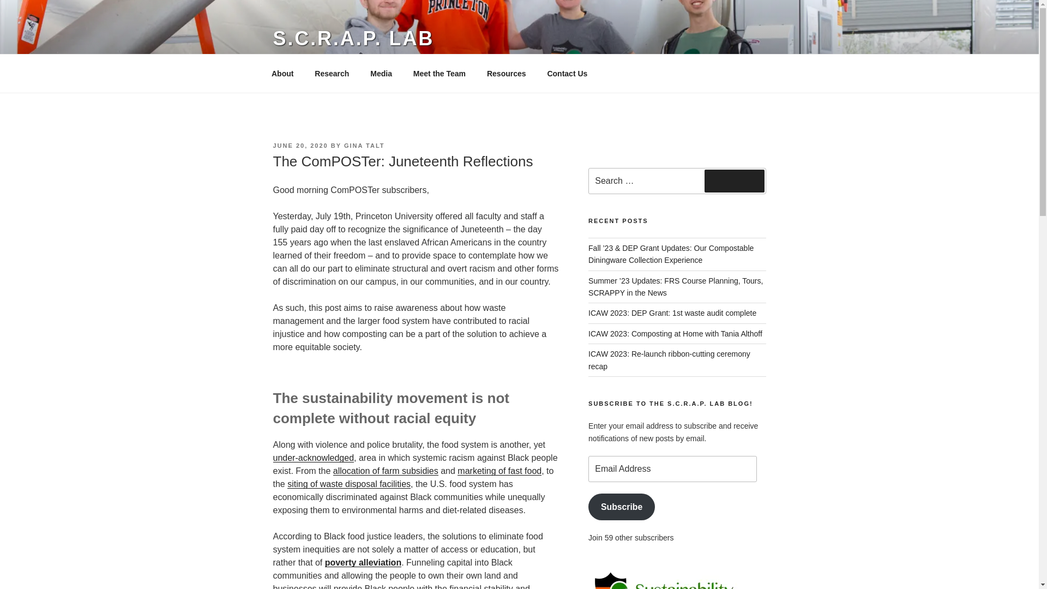  Describe the element at coordinates (672, 313) in the screenshot. I see `ICAW 2023: DEP Grant: 1st waste audit complete` at that location.